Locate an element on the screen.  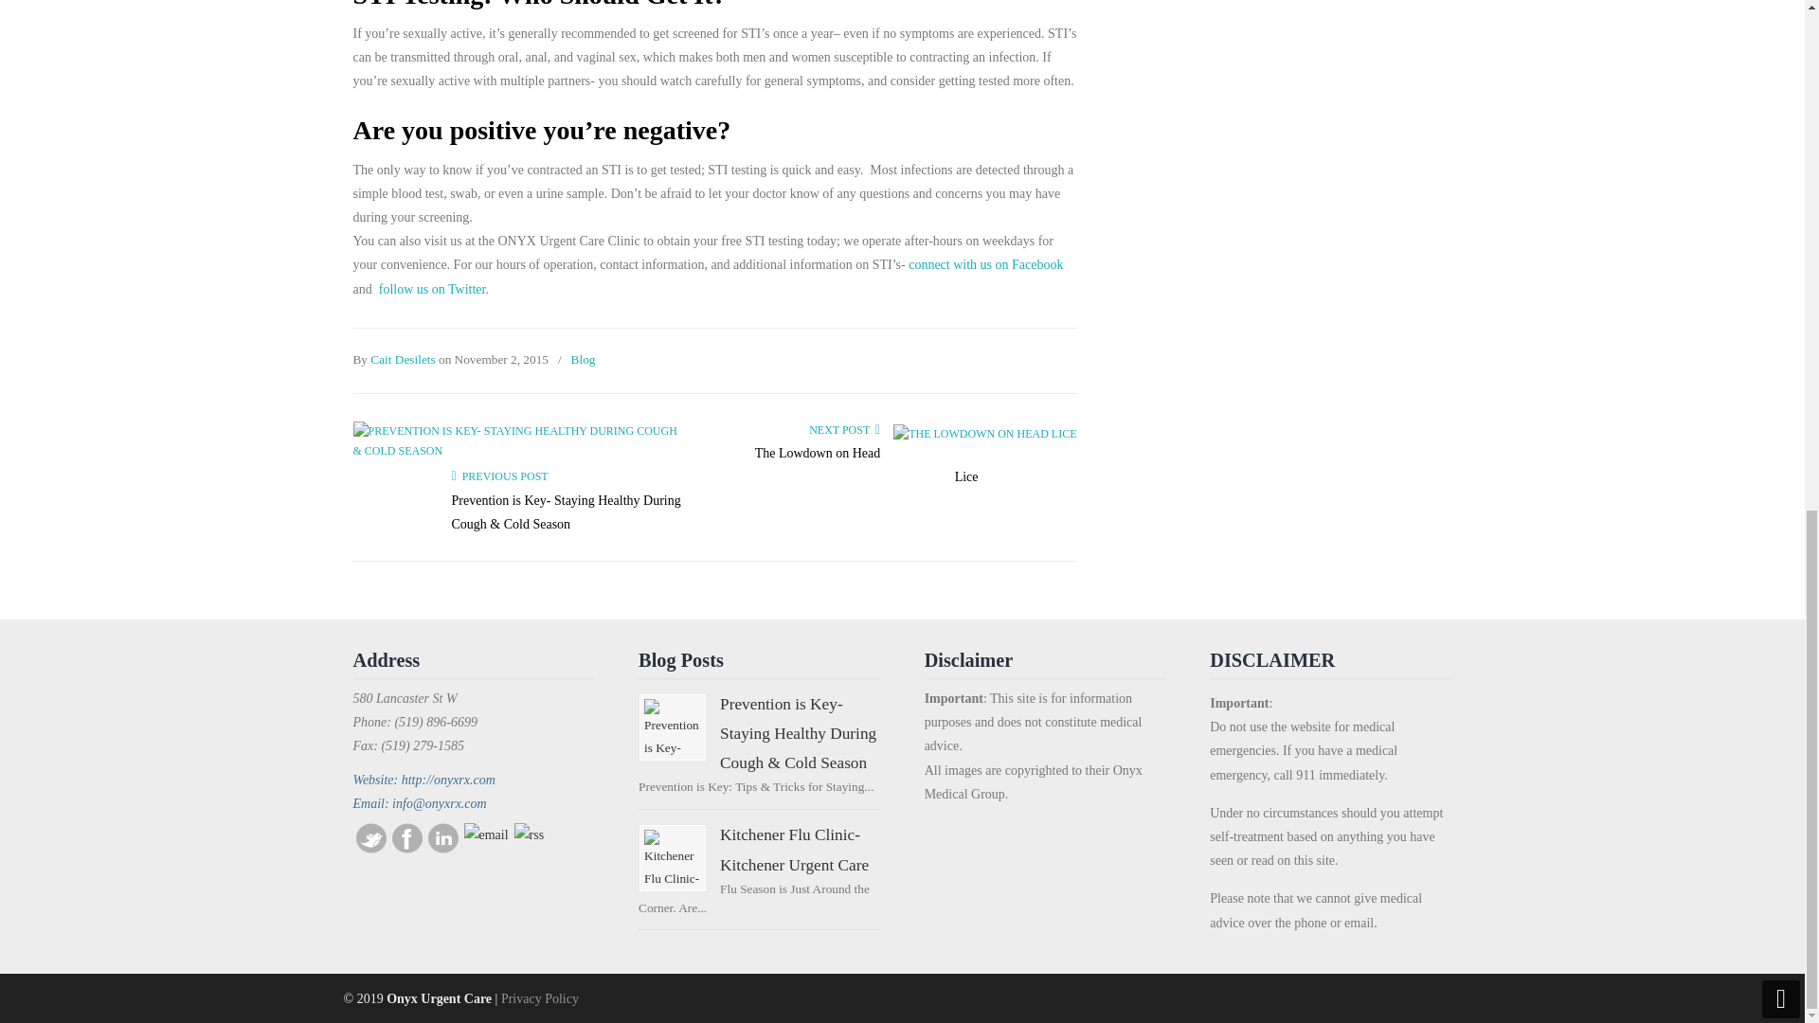
connect with us on Facebook is located at coordinates (985, 265).